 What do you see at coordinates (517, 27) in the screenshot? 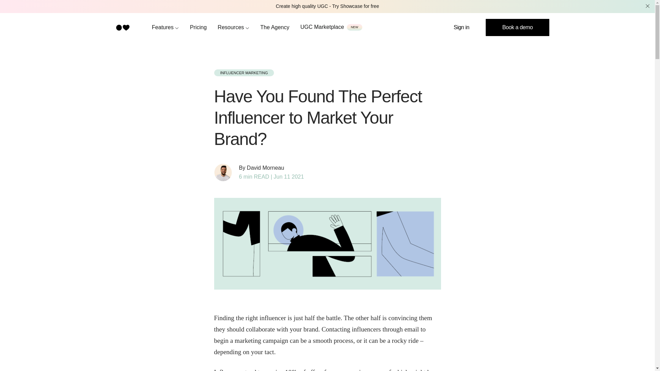
I see `Book a demo` at bounding box center [517, 27].